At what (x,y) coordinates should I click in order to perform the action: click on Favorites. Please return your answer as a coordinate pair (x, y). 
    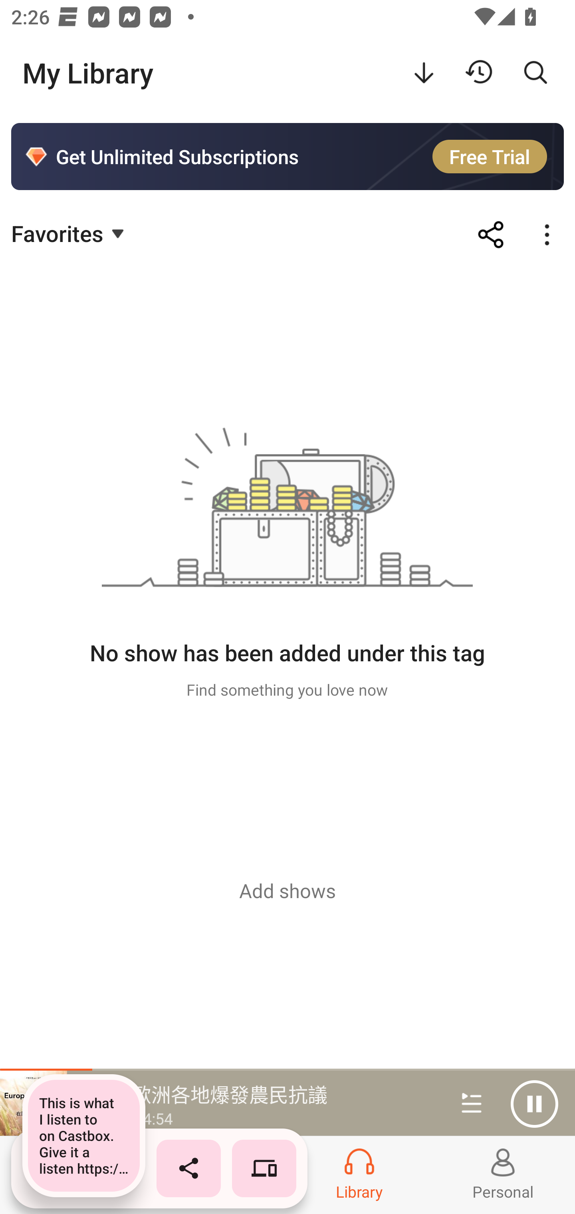
    Looking at the image, I should click on (69, 233).